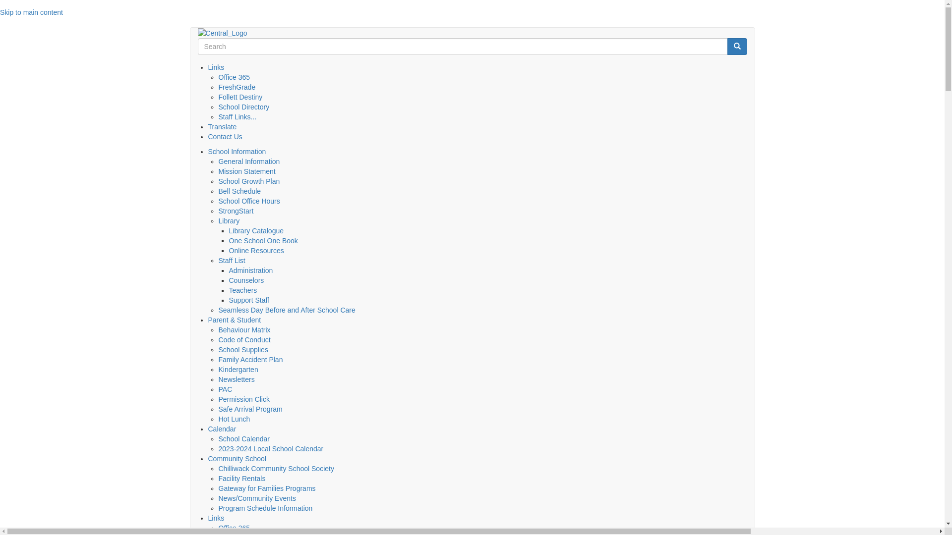 The height and width of the screenshot is (535, 952). I want to click on Behaviour Matrix, so click(244, 330).